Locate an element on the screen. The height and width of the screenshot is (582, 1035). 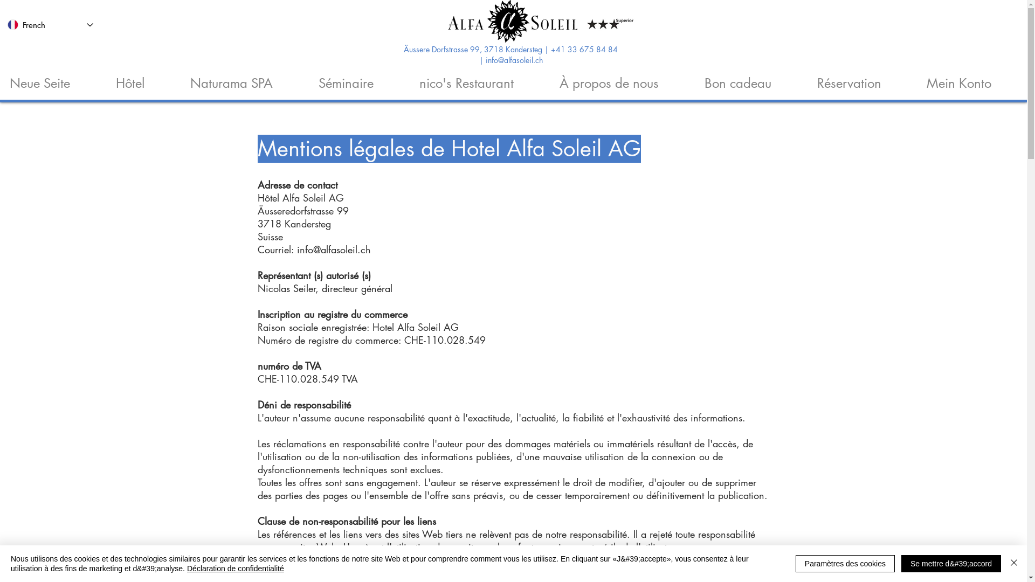
Naturama SPA is located at coordinates (245, 79).